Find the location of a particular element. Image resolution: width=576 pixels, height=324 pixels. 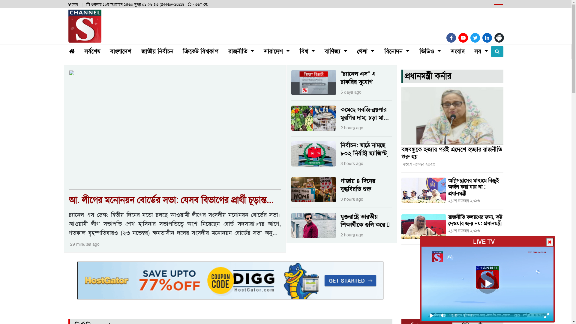

3 hours ago is located at coordinates (351, 199).